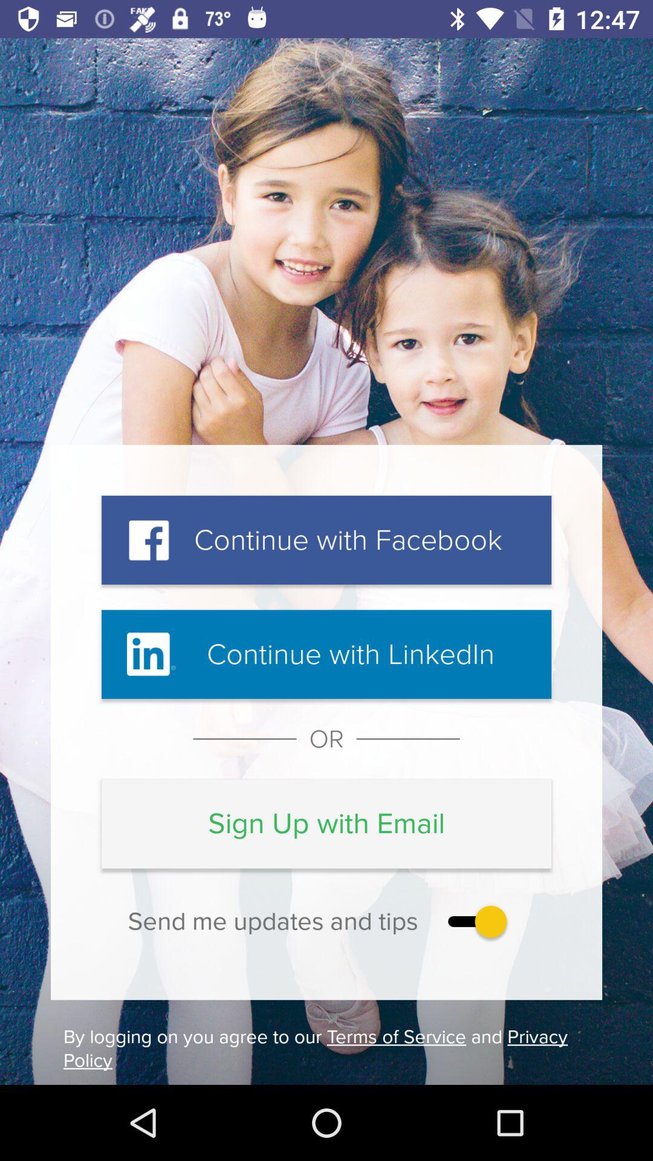 Image resolution: width=653 pixels, height=1161 pixels. Describe the element at coordinates (474, 922) in the screenshot. I see `tap the icon next to the send me updates icon` at that location.